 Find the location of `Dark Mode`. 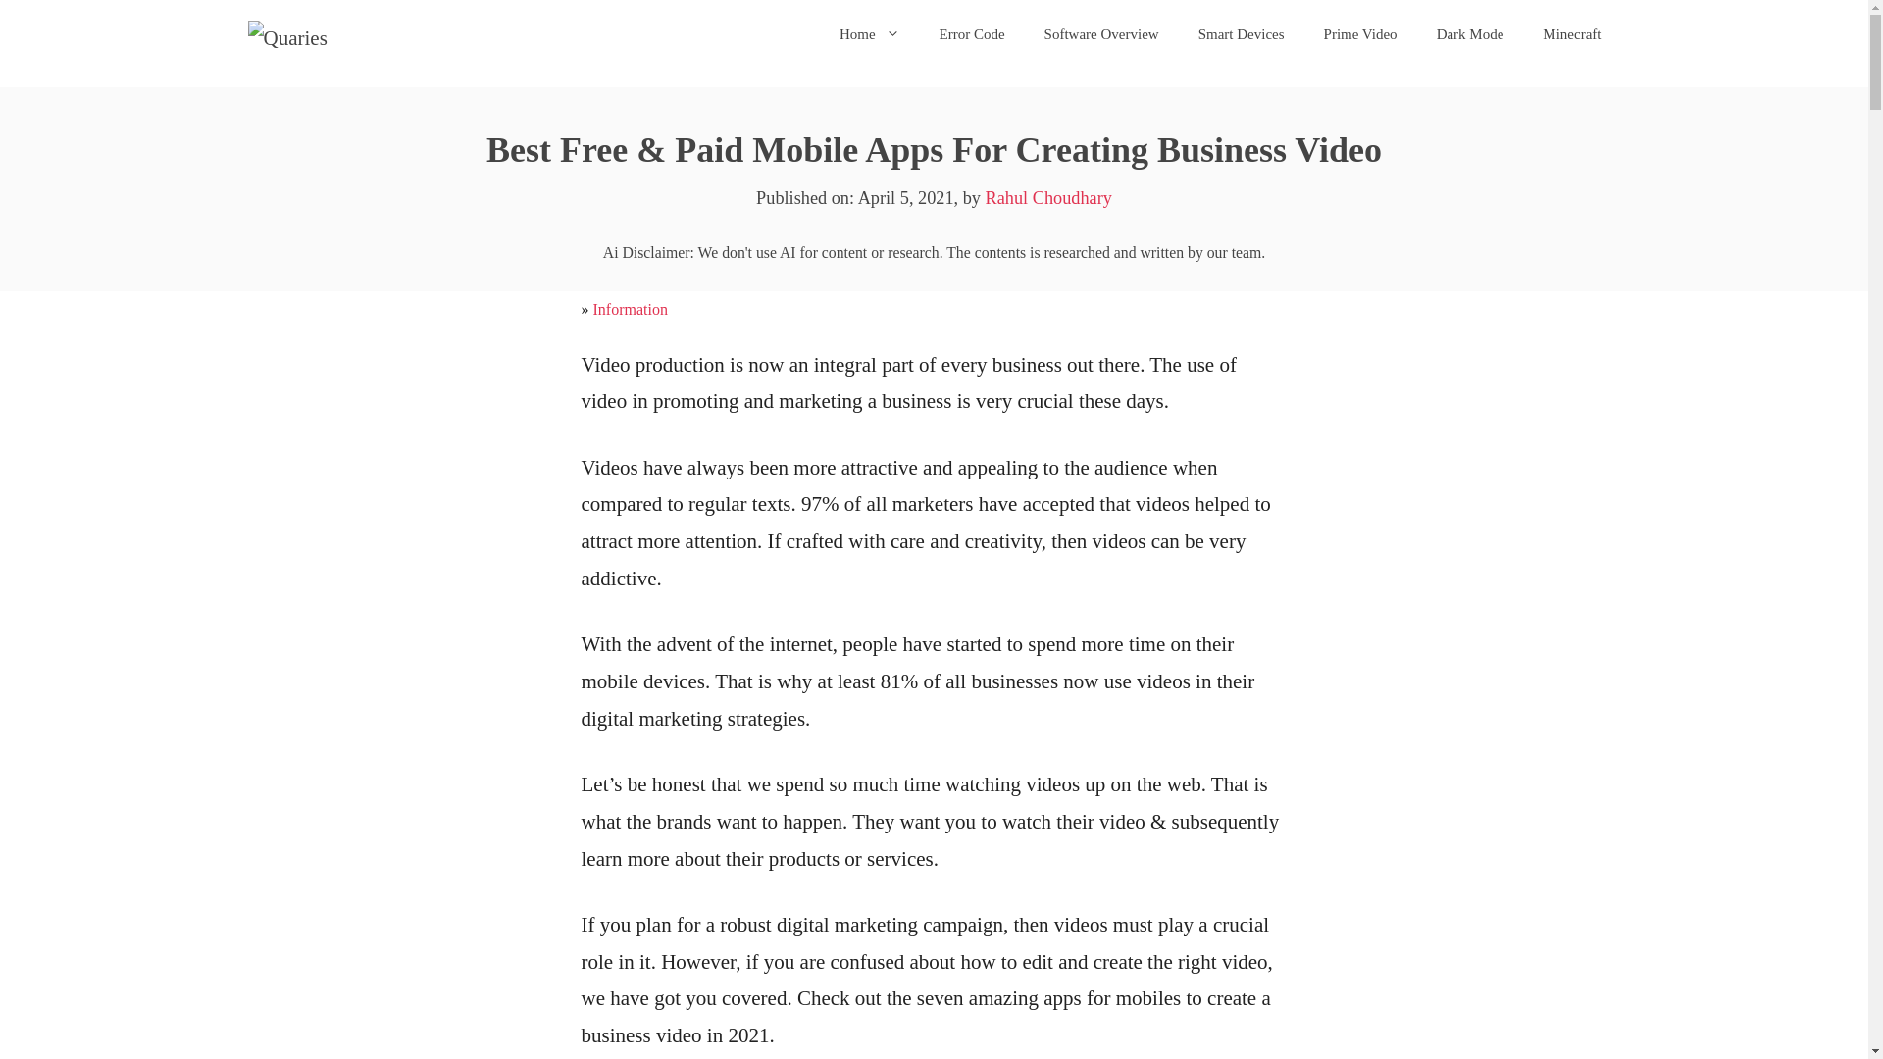

Dark Mode is located at coordinates (1470, 33).